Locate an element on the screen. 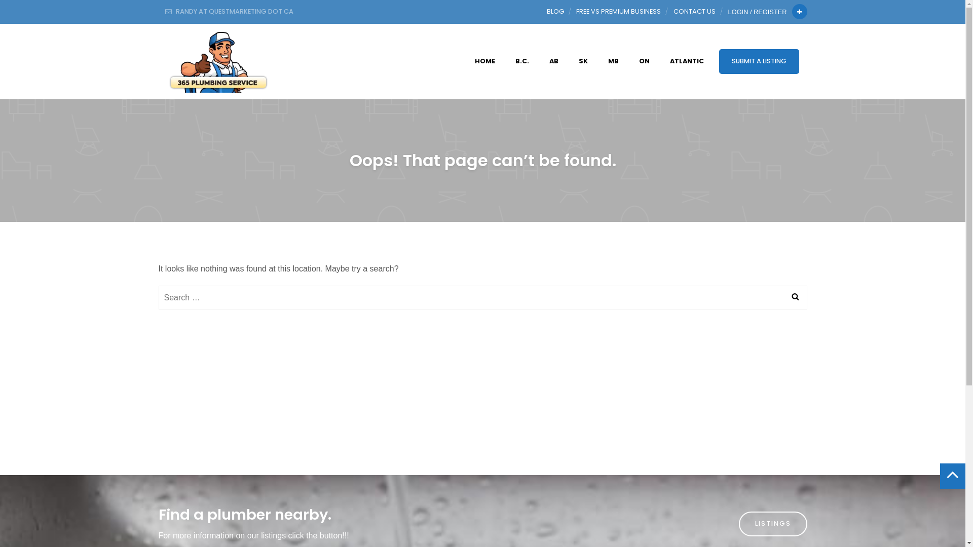 Image resolution: width=973 pixels, height=547 pixels. LISTINGS is located at coordinates (773, 524).